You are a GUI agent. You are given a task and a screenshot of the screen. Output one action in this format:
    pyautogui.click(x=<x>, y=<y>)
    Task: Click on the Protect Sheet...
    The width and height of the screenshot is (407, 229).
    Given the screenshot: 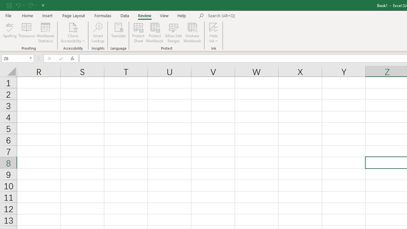 What is the action you would take?
    pyautogui.click(x=138, y=32)
    